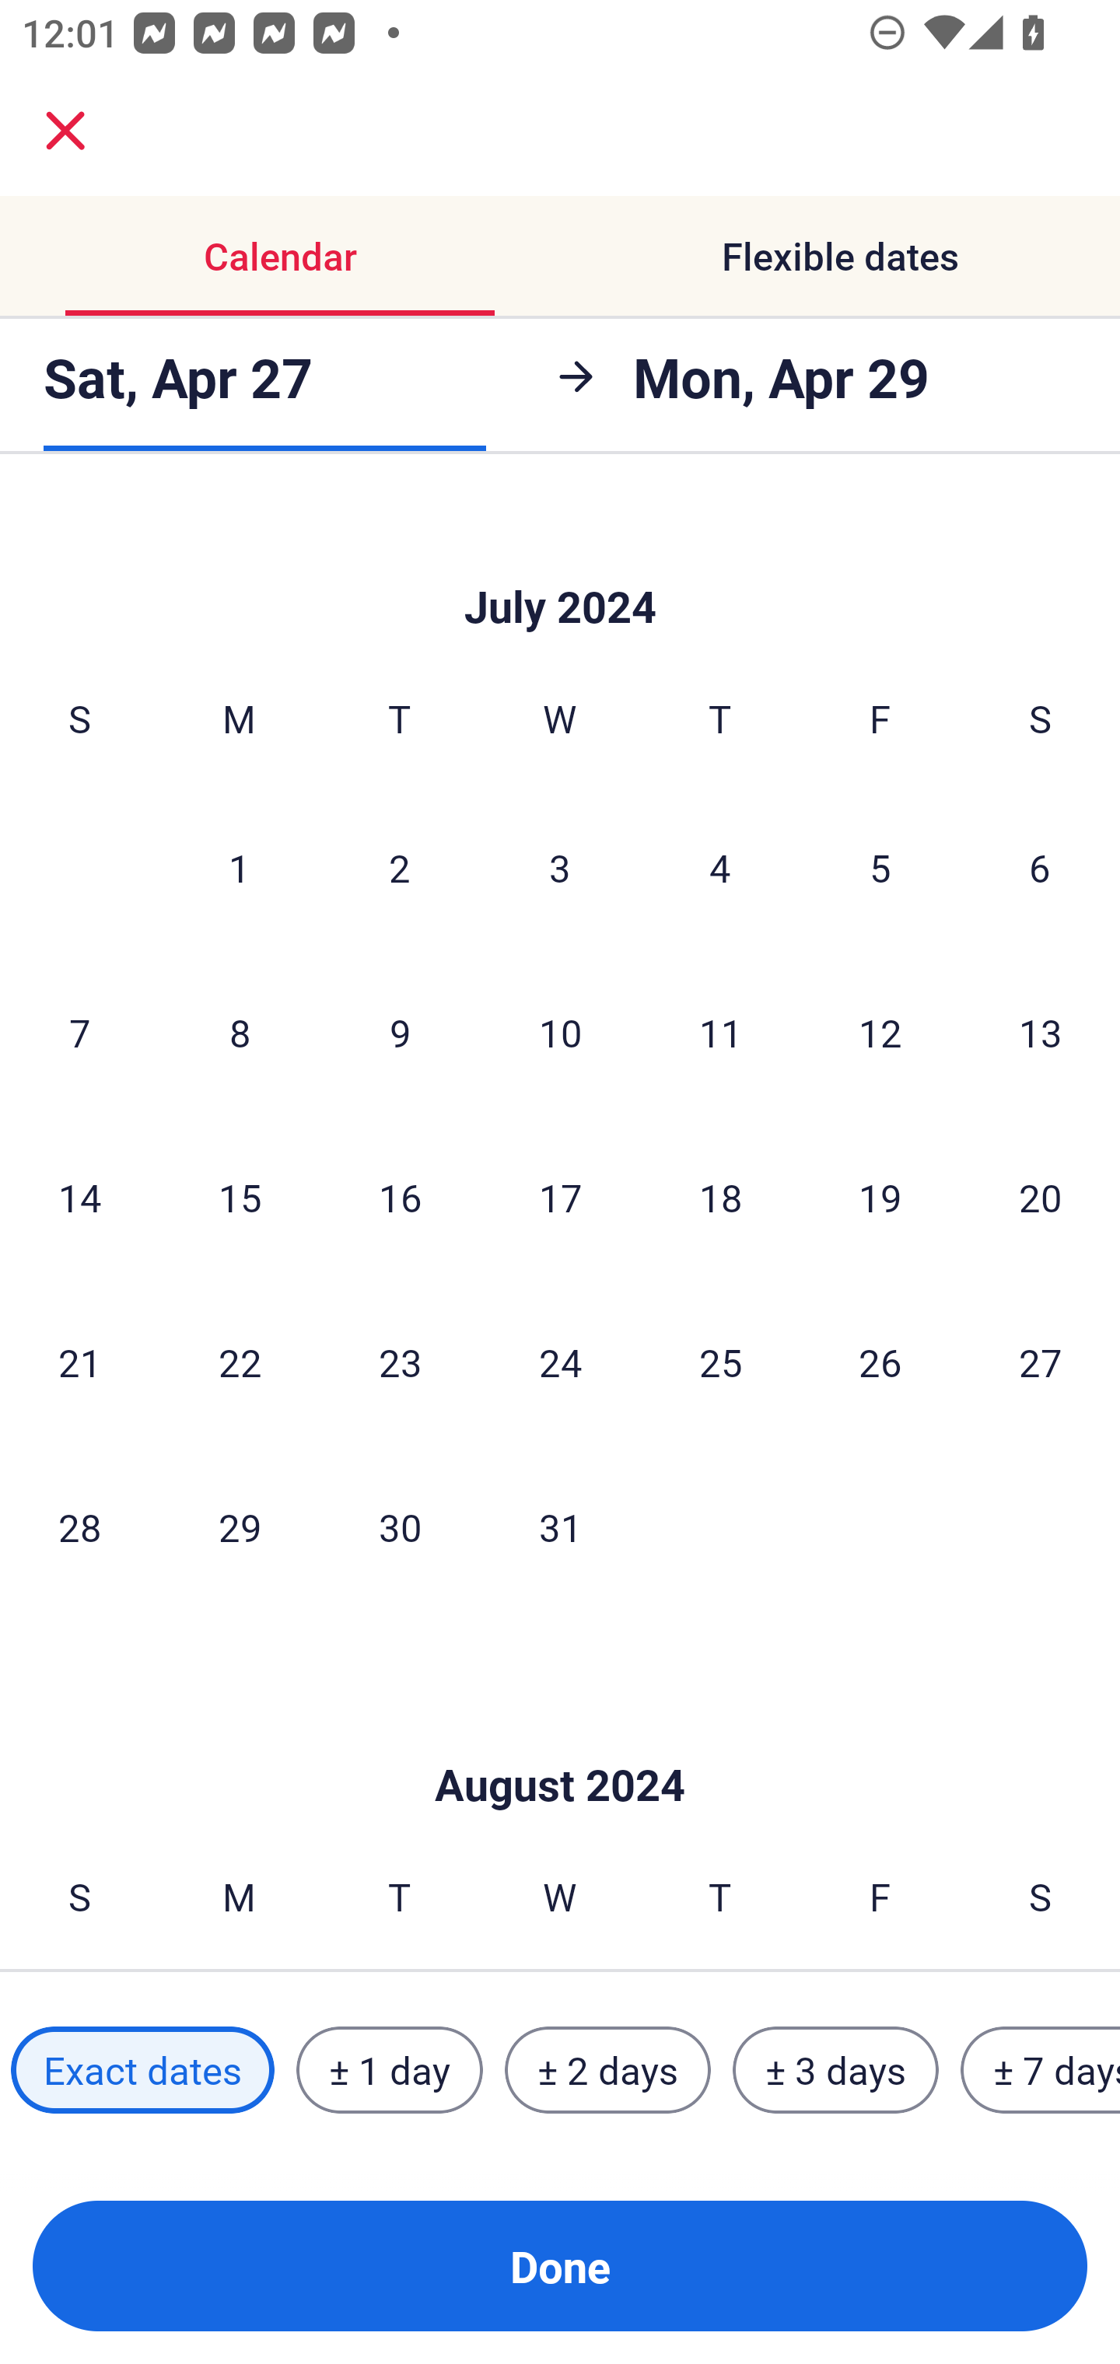 This screenshot has width=1120, height=2364. I want to click on Done, so click(560, 2266).